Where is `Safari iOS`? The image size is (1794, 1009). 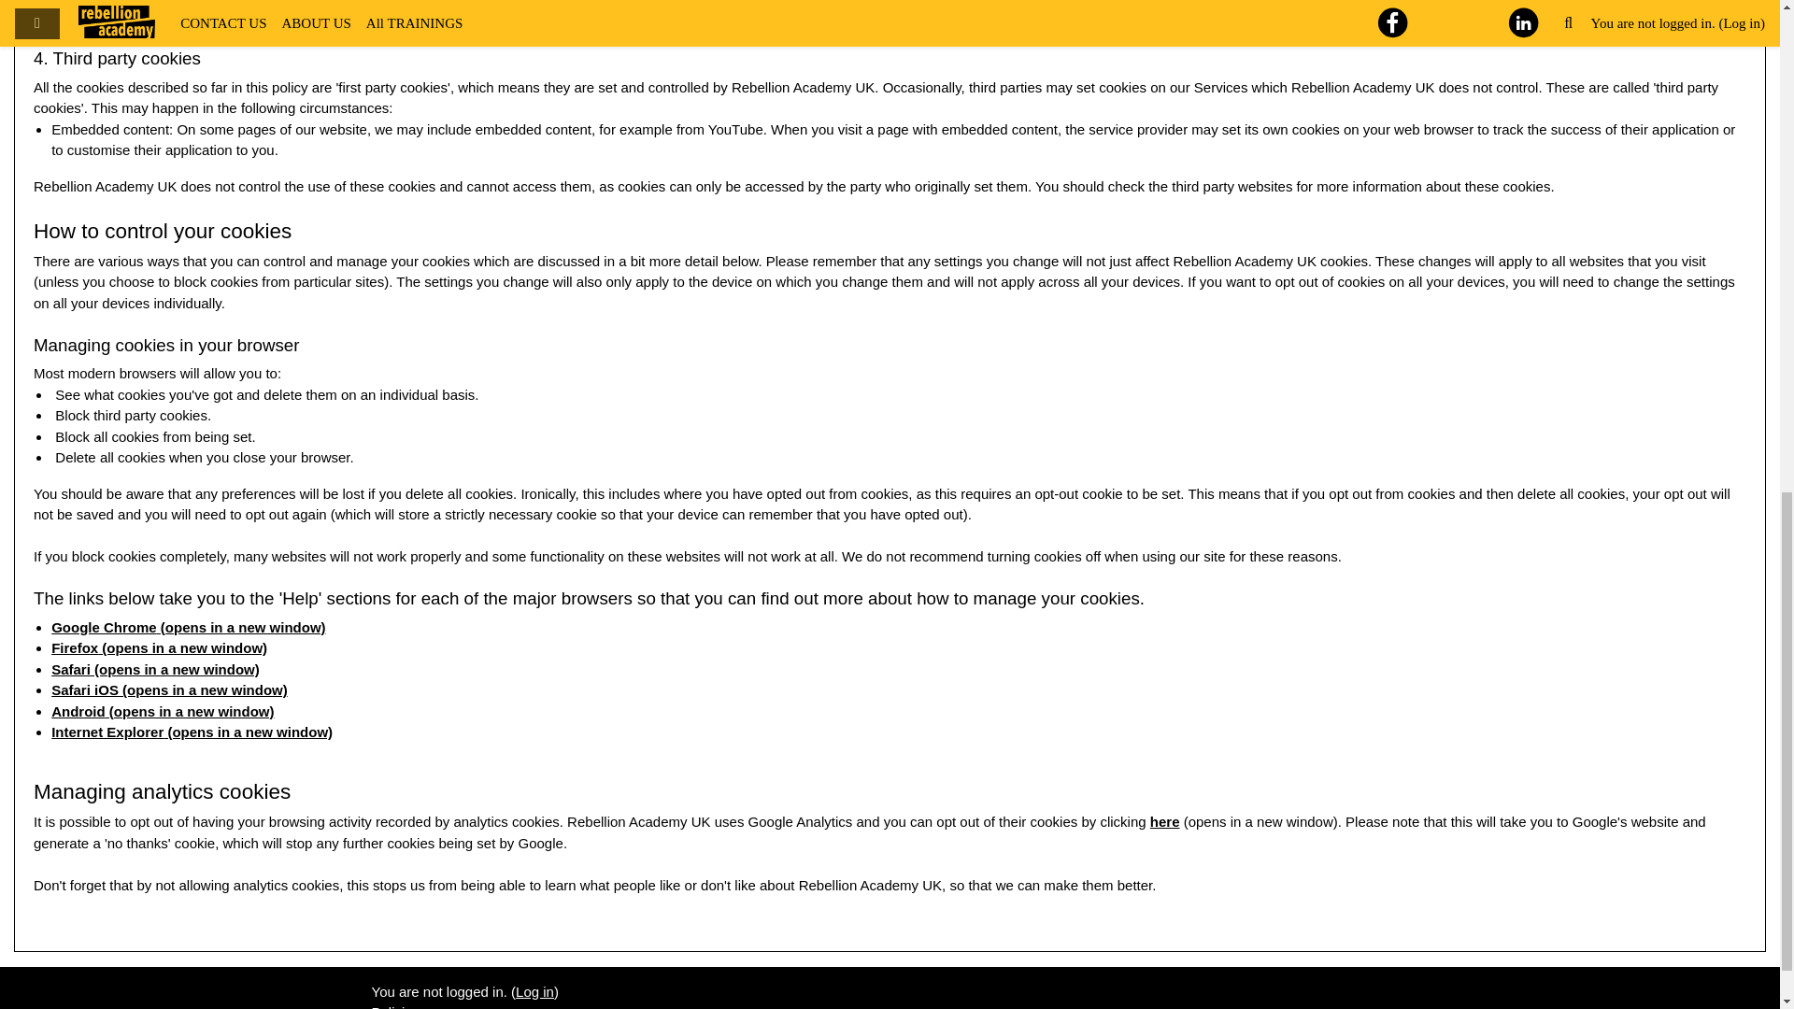 Safari iOS is located at coordinates (84, 689).